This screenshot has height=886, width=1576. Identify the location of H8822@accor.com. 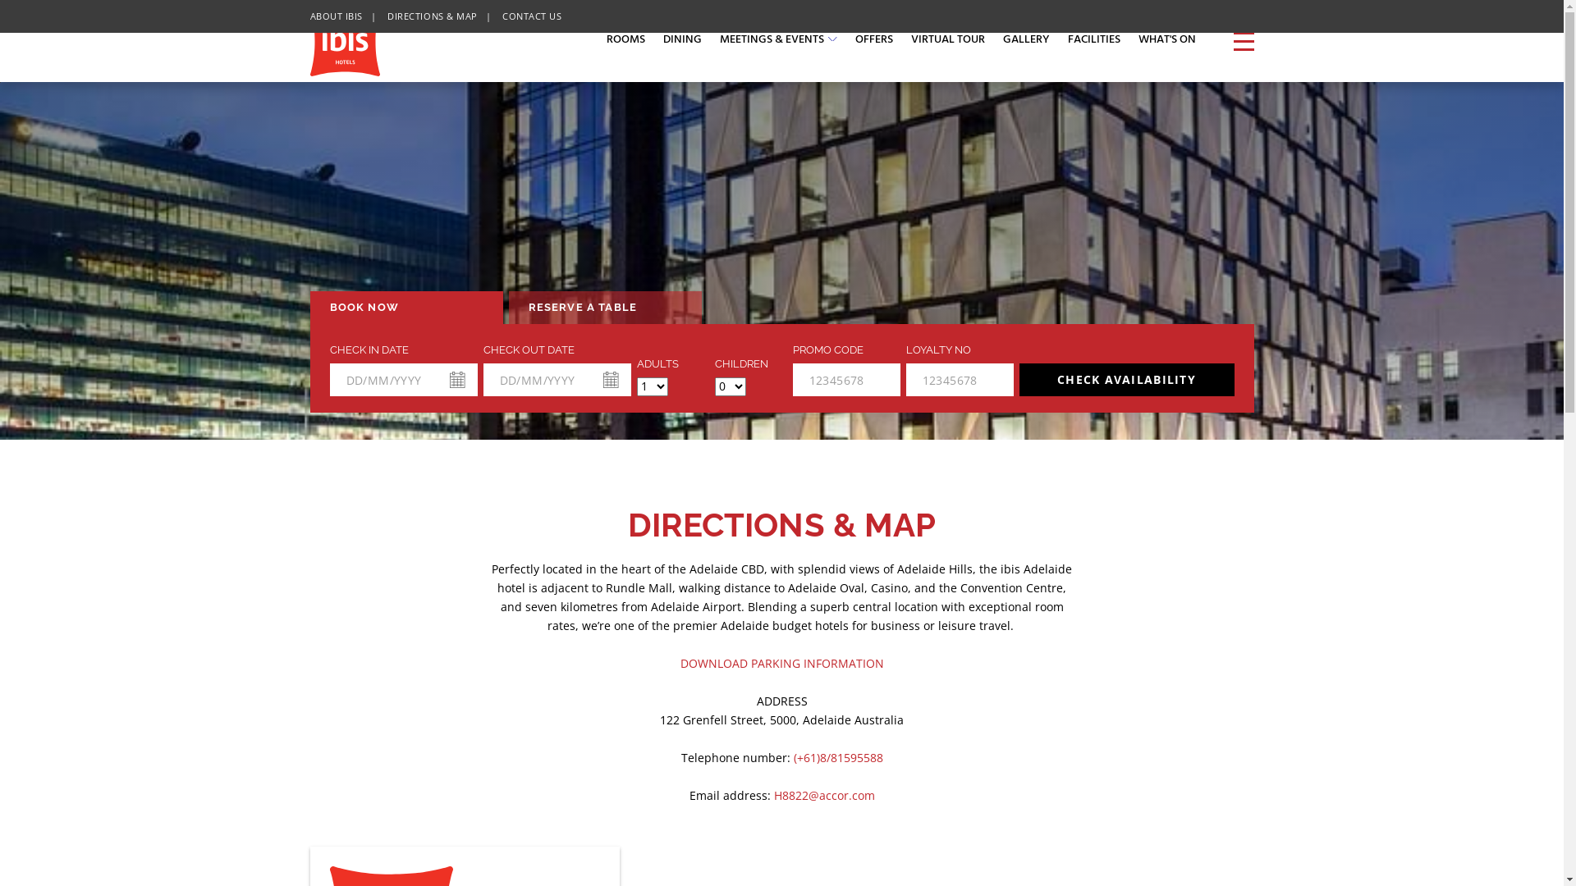
(824, 796).